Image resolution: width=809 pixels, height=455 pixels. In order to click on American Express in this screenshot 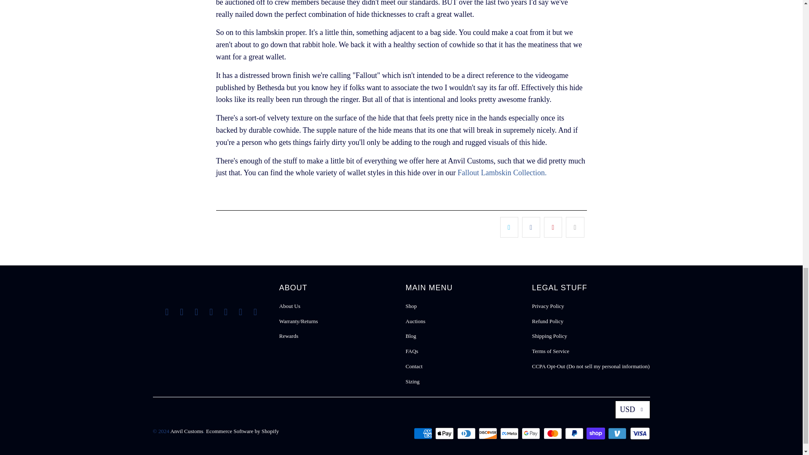, I will do `click(423, 434)`.